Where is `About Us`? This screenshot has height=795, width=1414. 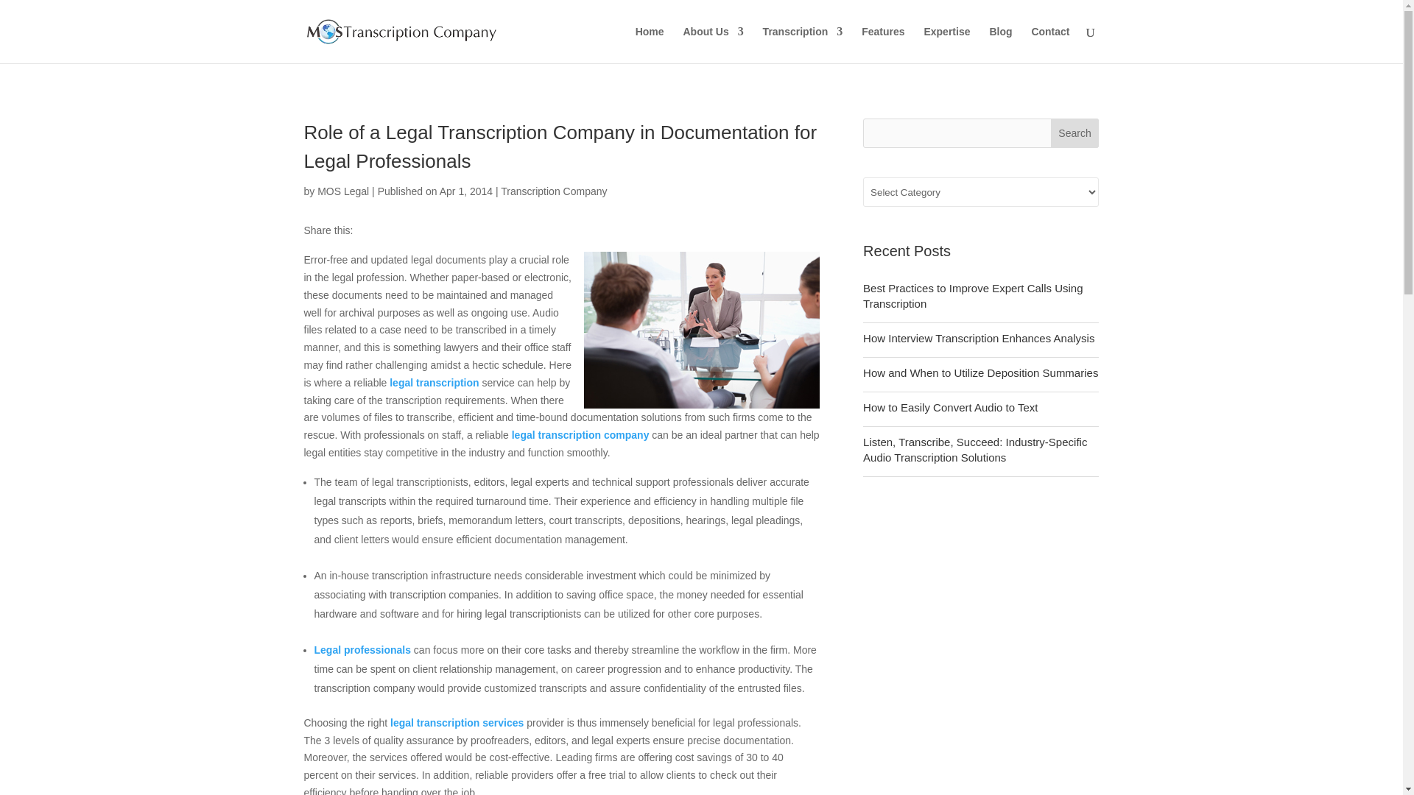
About Us is located at coordinates (713, 44).